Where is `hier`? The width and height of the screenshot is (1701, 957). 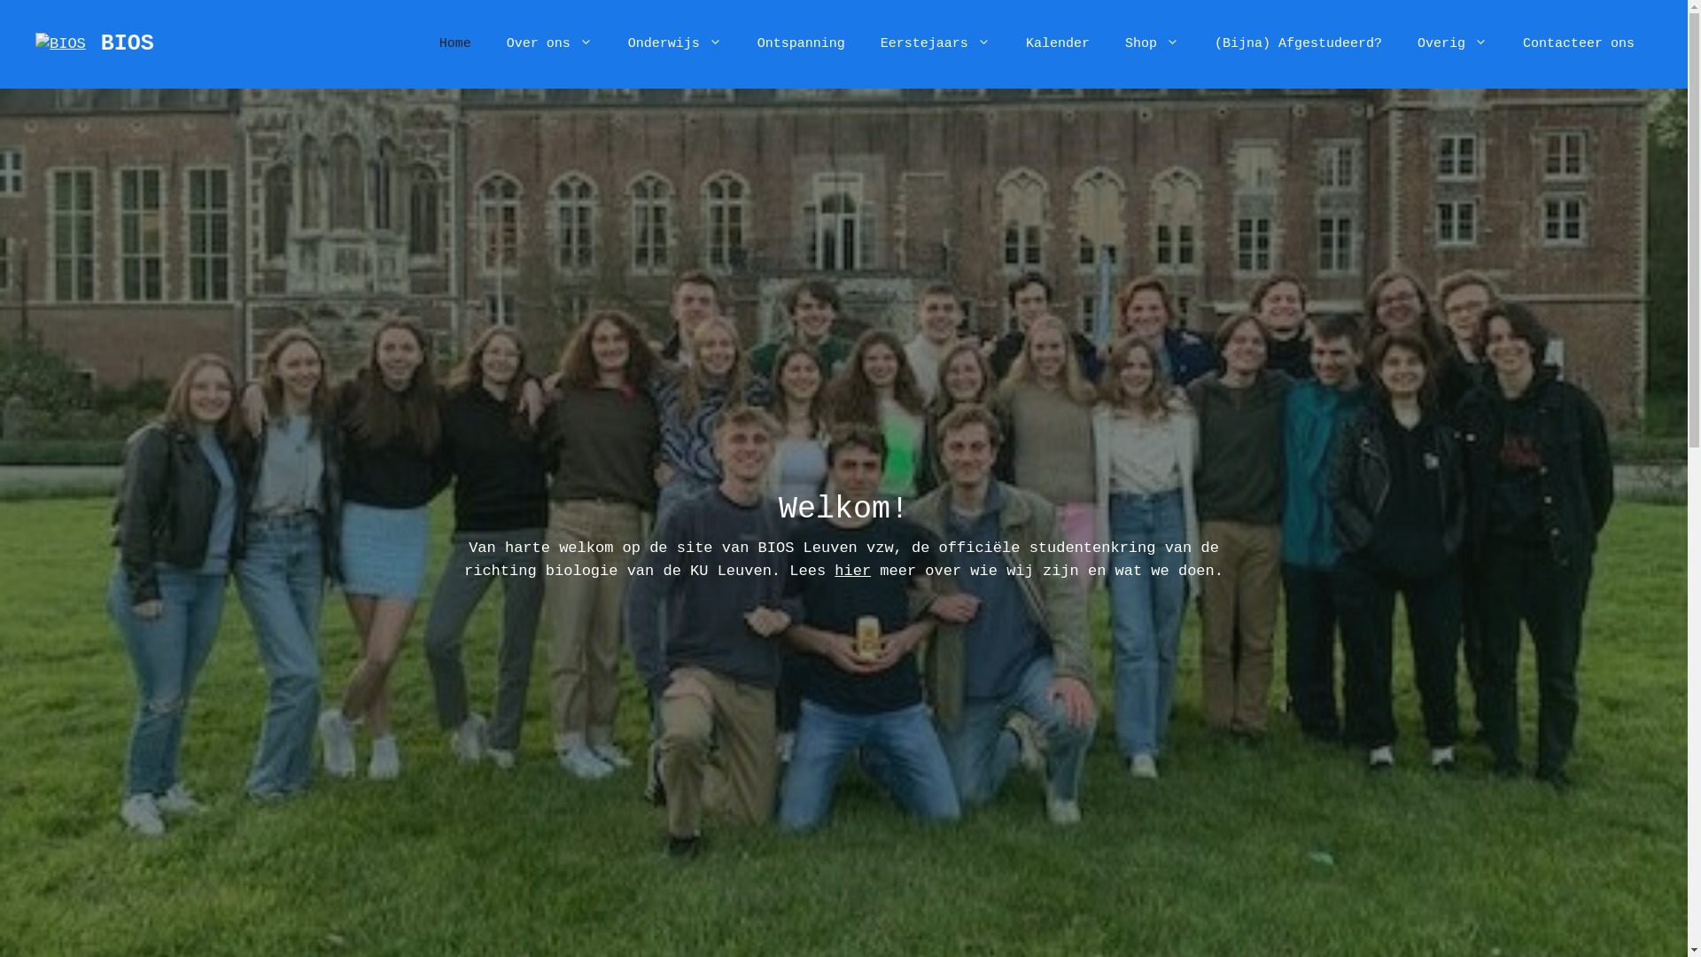
hier is located at coordinates (852, 571).